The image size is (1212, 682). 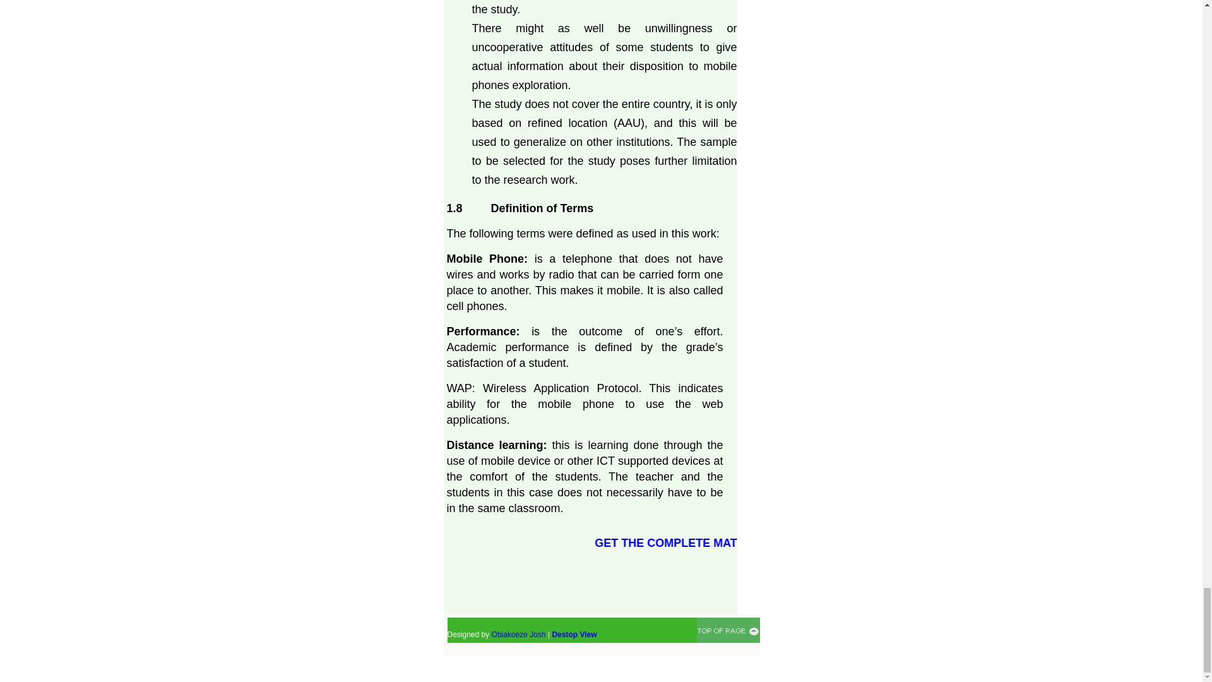 What do you see at coordinates (573, 634) in the screenshot?
I see `Destop View` at bounding box center [573, 634].